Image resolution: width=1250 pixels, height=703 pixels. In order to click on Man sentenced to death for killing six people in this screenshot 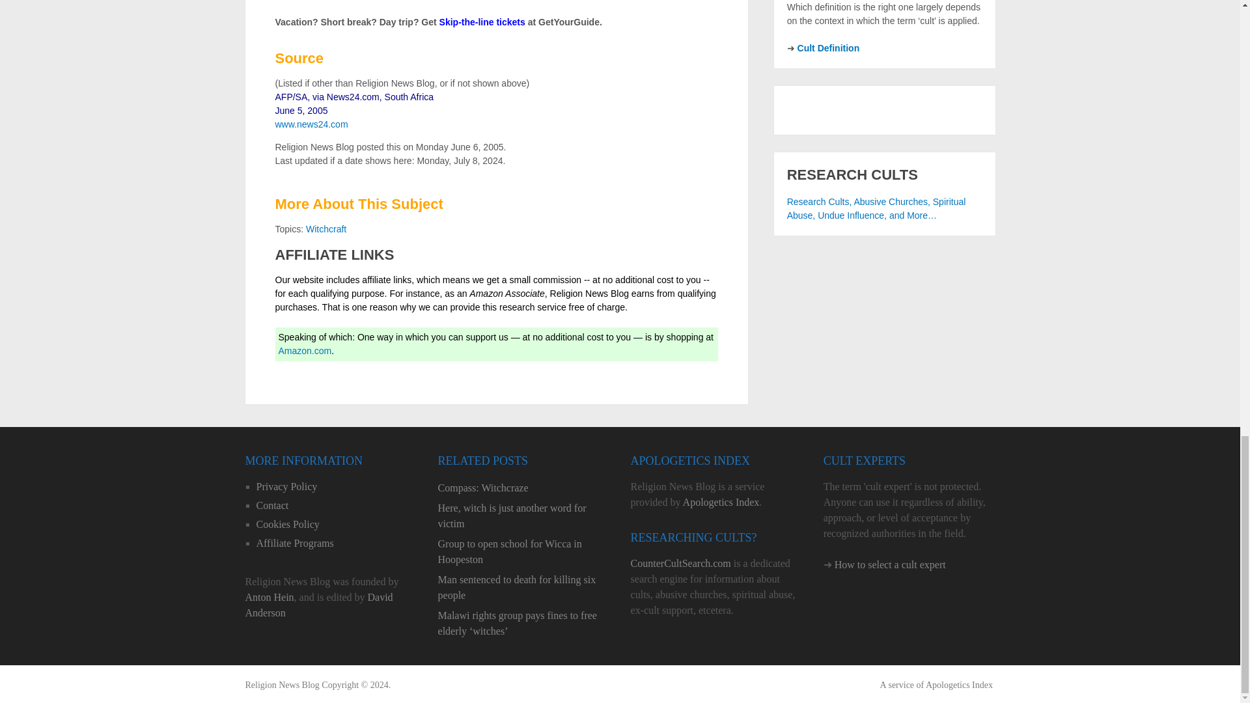, I will do `click(523, 587)`.